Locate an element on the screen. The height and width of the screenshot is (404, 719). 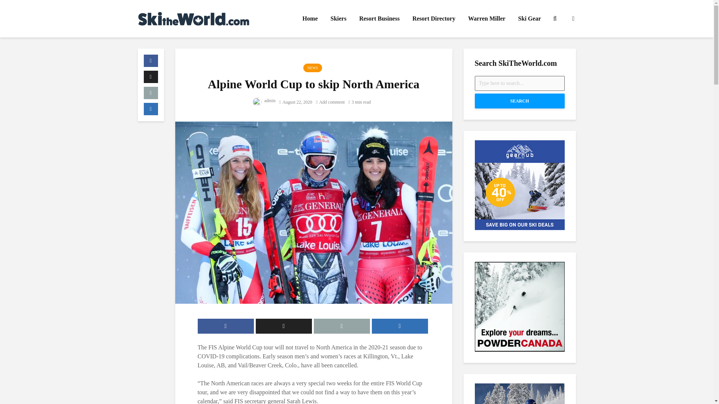
Skiers is located at coordinates (339, 19).